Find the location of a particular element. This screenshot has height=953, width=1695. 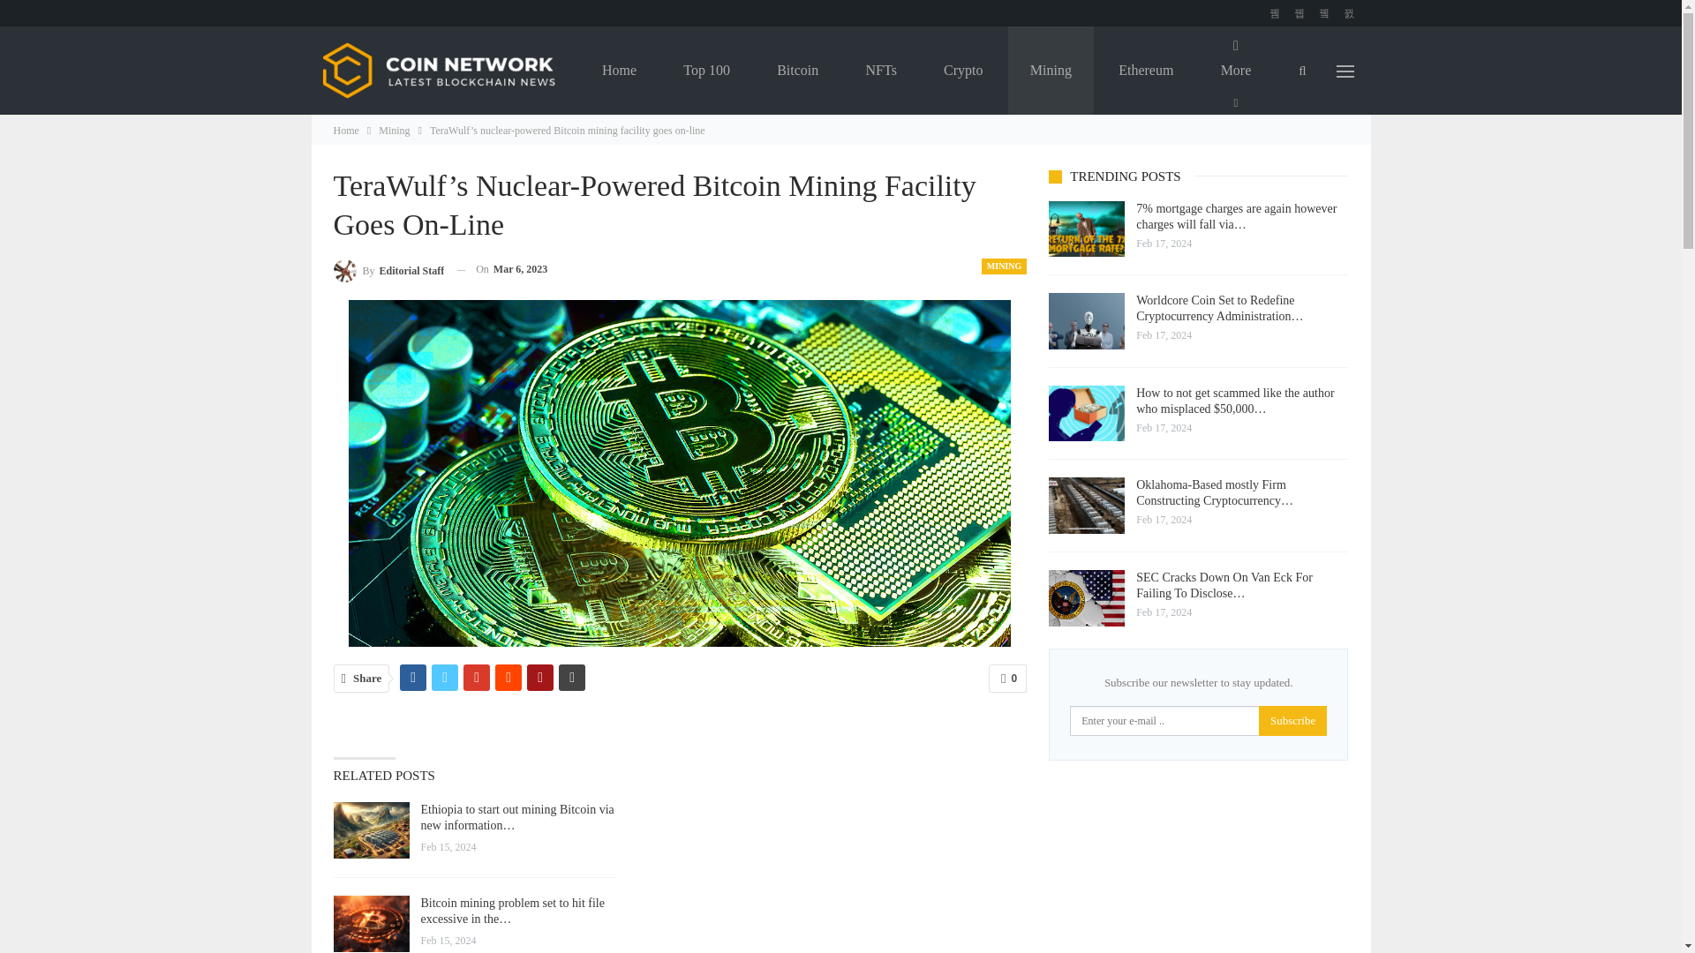

Browse Author Articles is located at coordinates (388, 268).